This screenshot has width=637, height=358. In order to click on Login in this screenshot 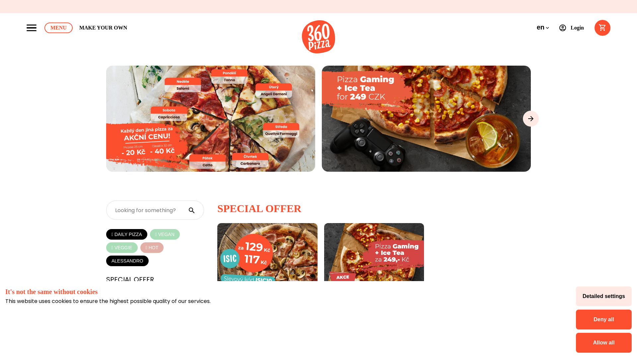, I will do `click(573, 28)`.